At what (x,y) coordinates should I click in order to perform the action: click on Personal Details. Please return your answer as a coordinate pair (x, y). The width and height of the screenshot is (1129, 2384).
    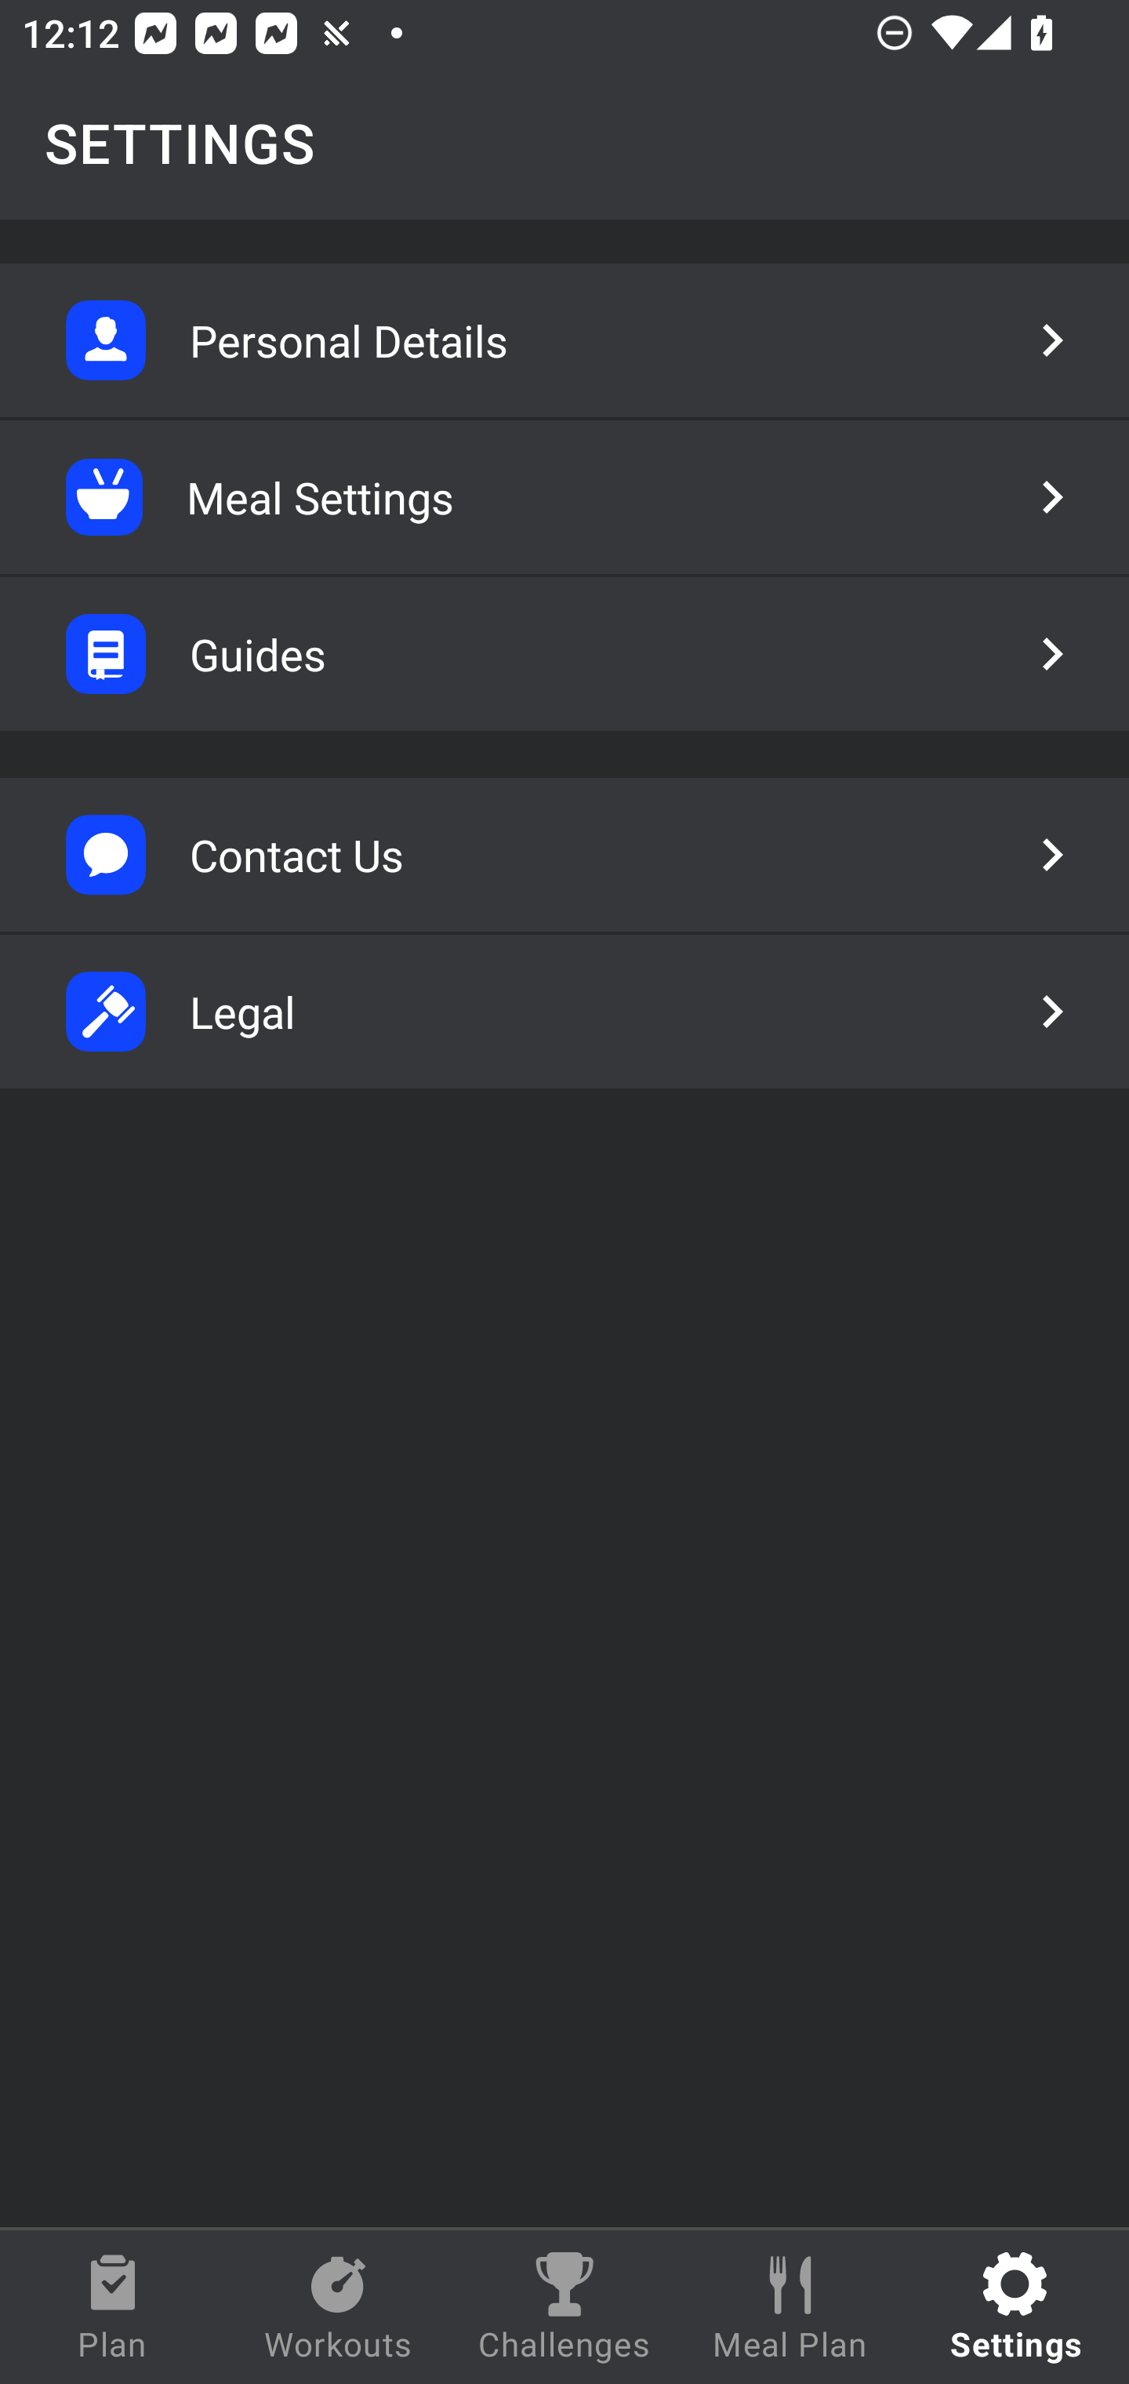
    Looking at the image, I should click on (564, 340).